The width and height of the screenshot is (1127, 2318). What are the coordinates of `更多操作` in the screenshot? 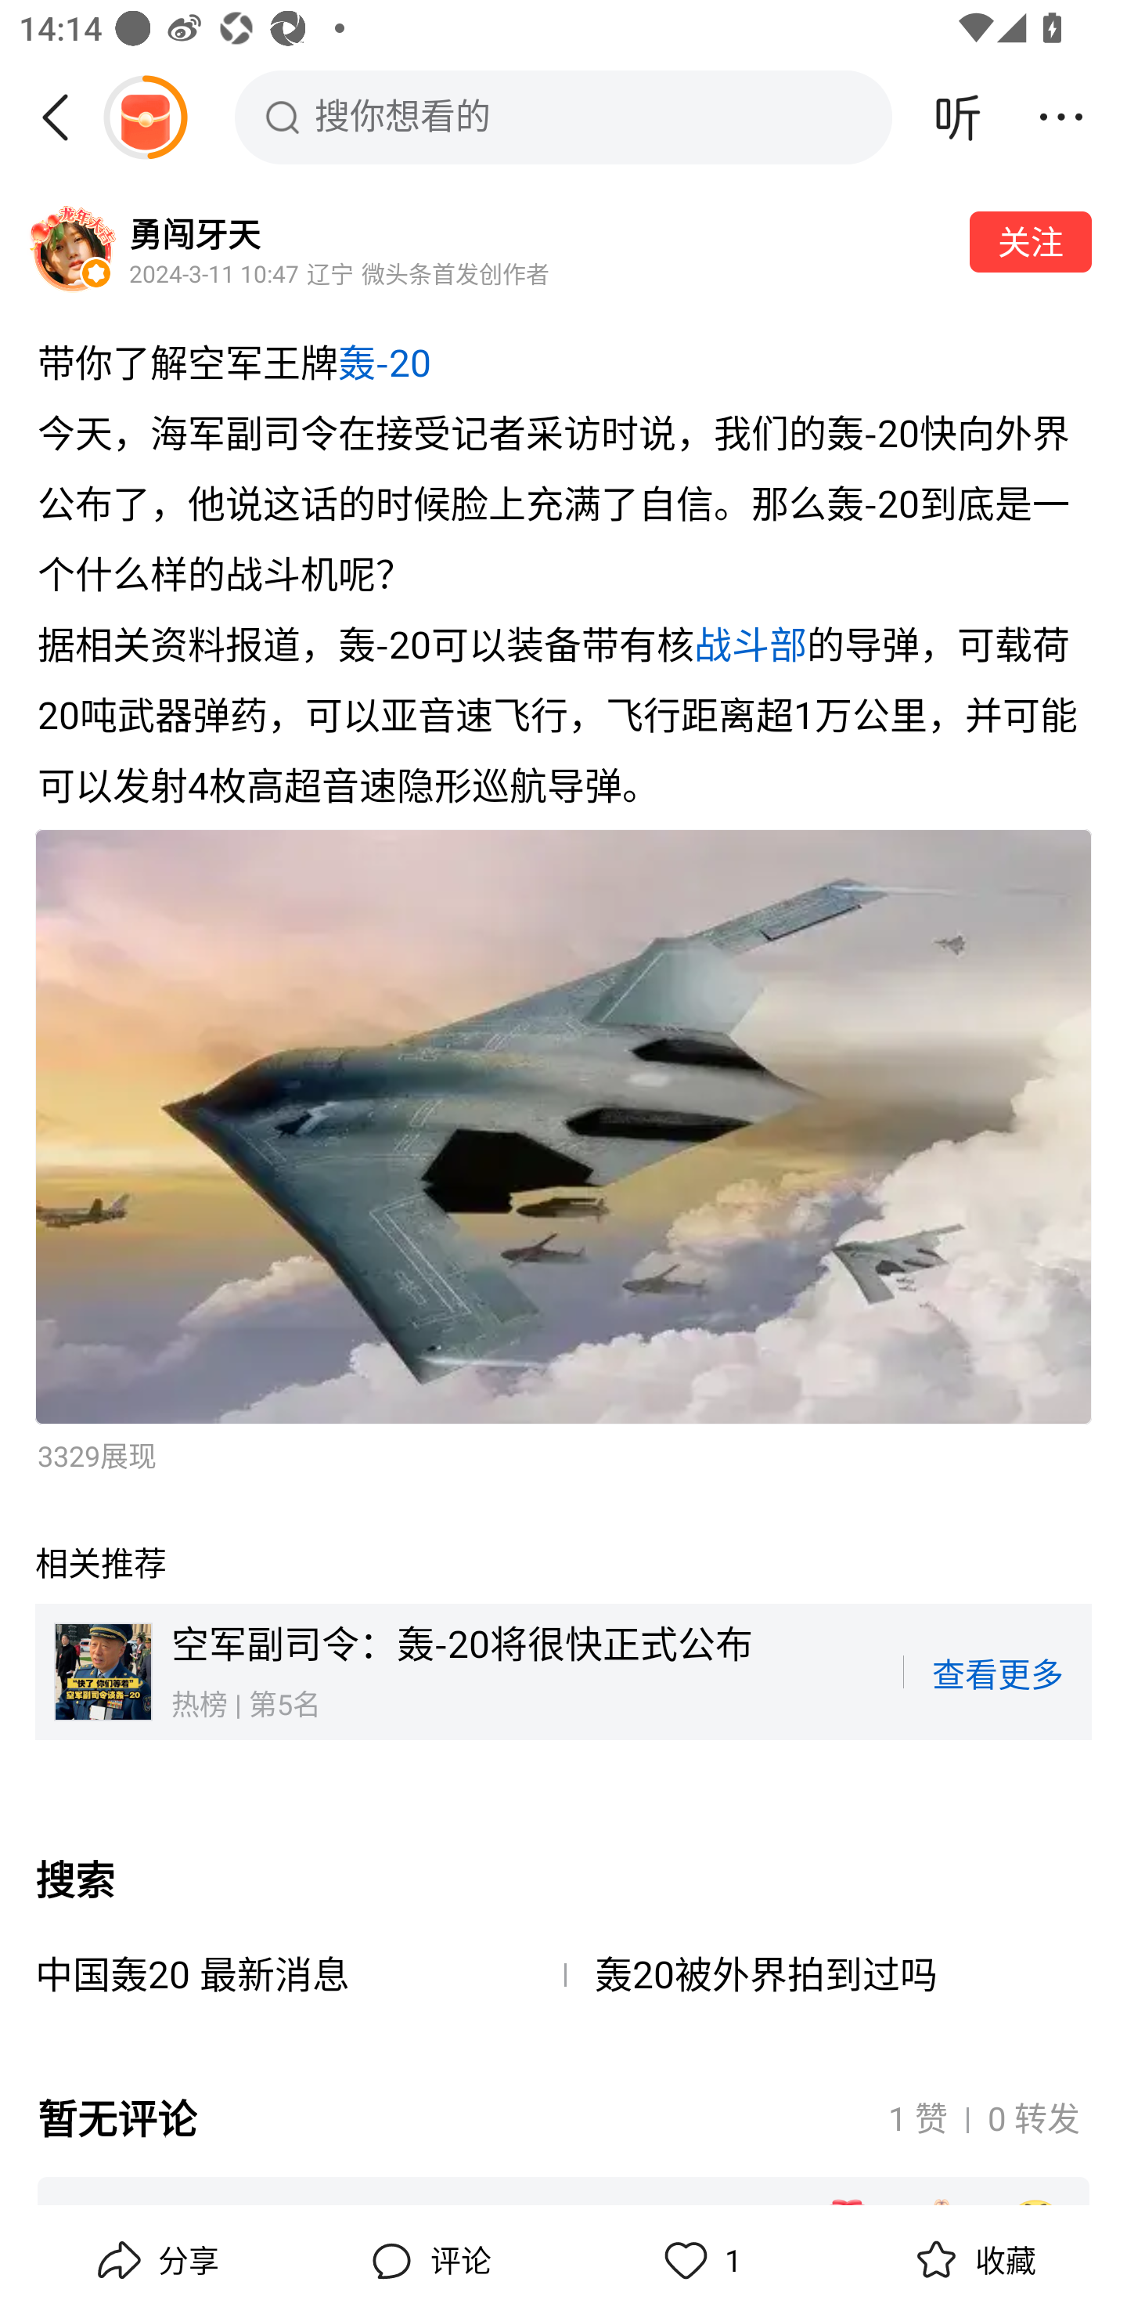 It's located at (1061, 117).